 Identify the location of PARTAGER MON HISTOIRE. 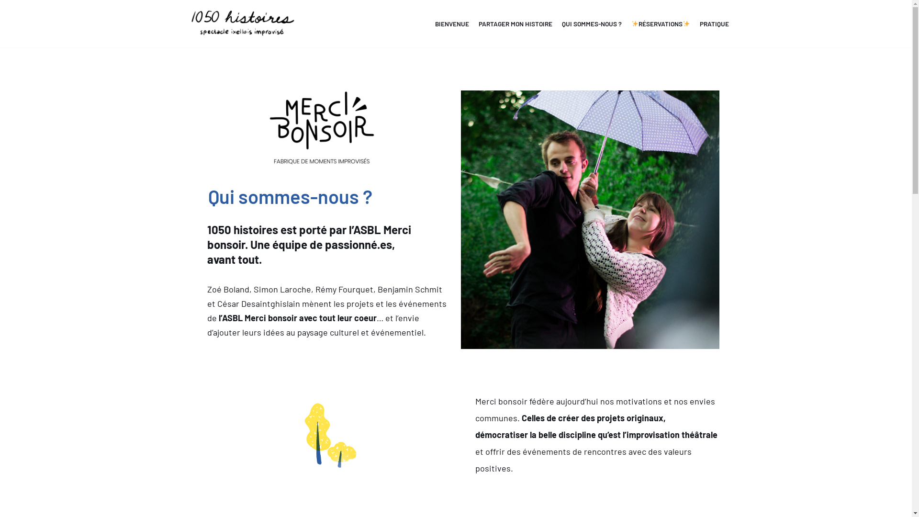
(516, 24).